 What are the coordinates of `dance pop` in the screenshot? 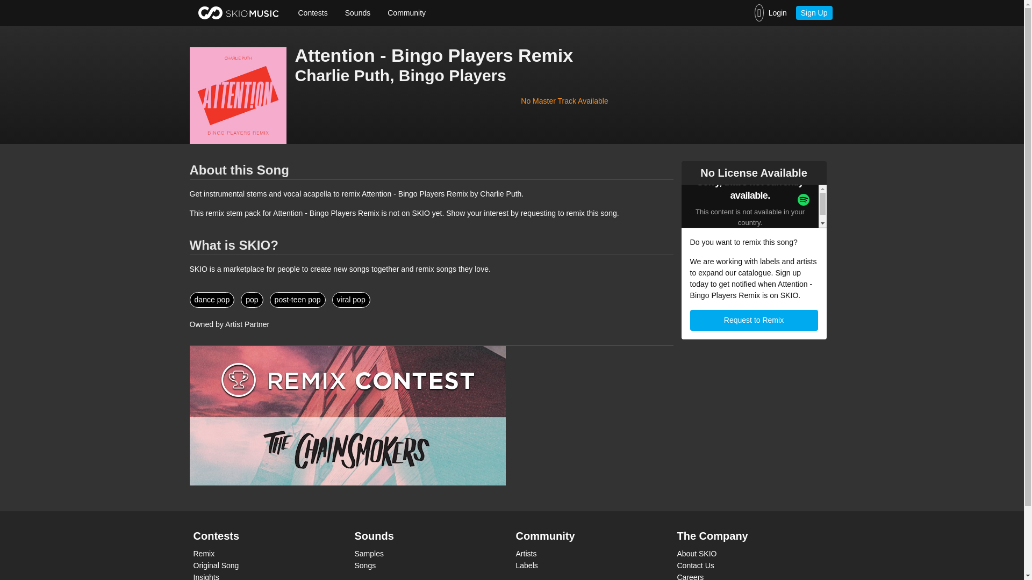 It's located at (211, 300).